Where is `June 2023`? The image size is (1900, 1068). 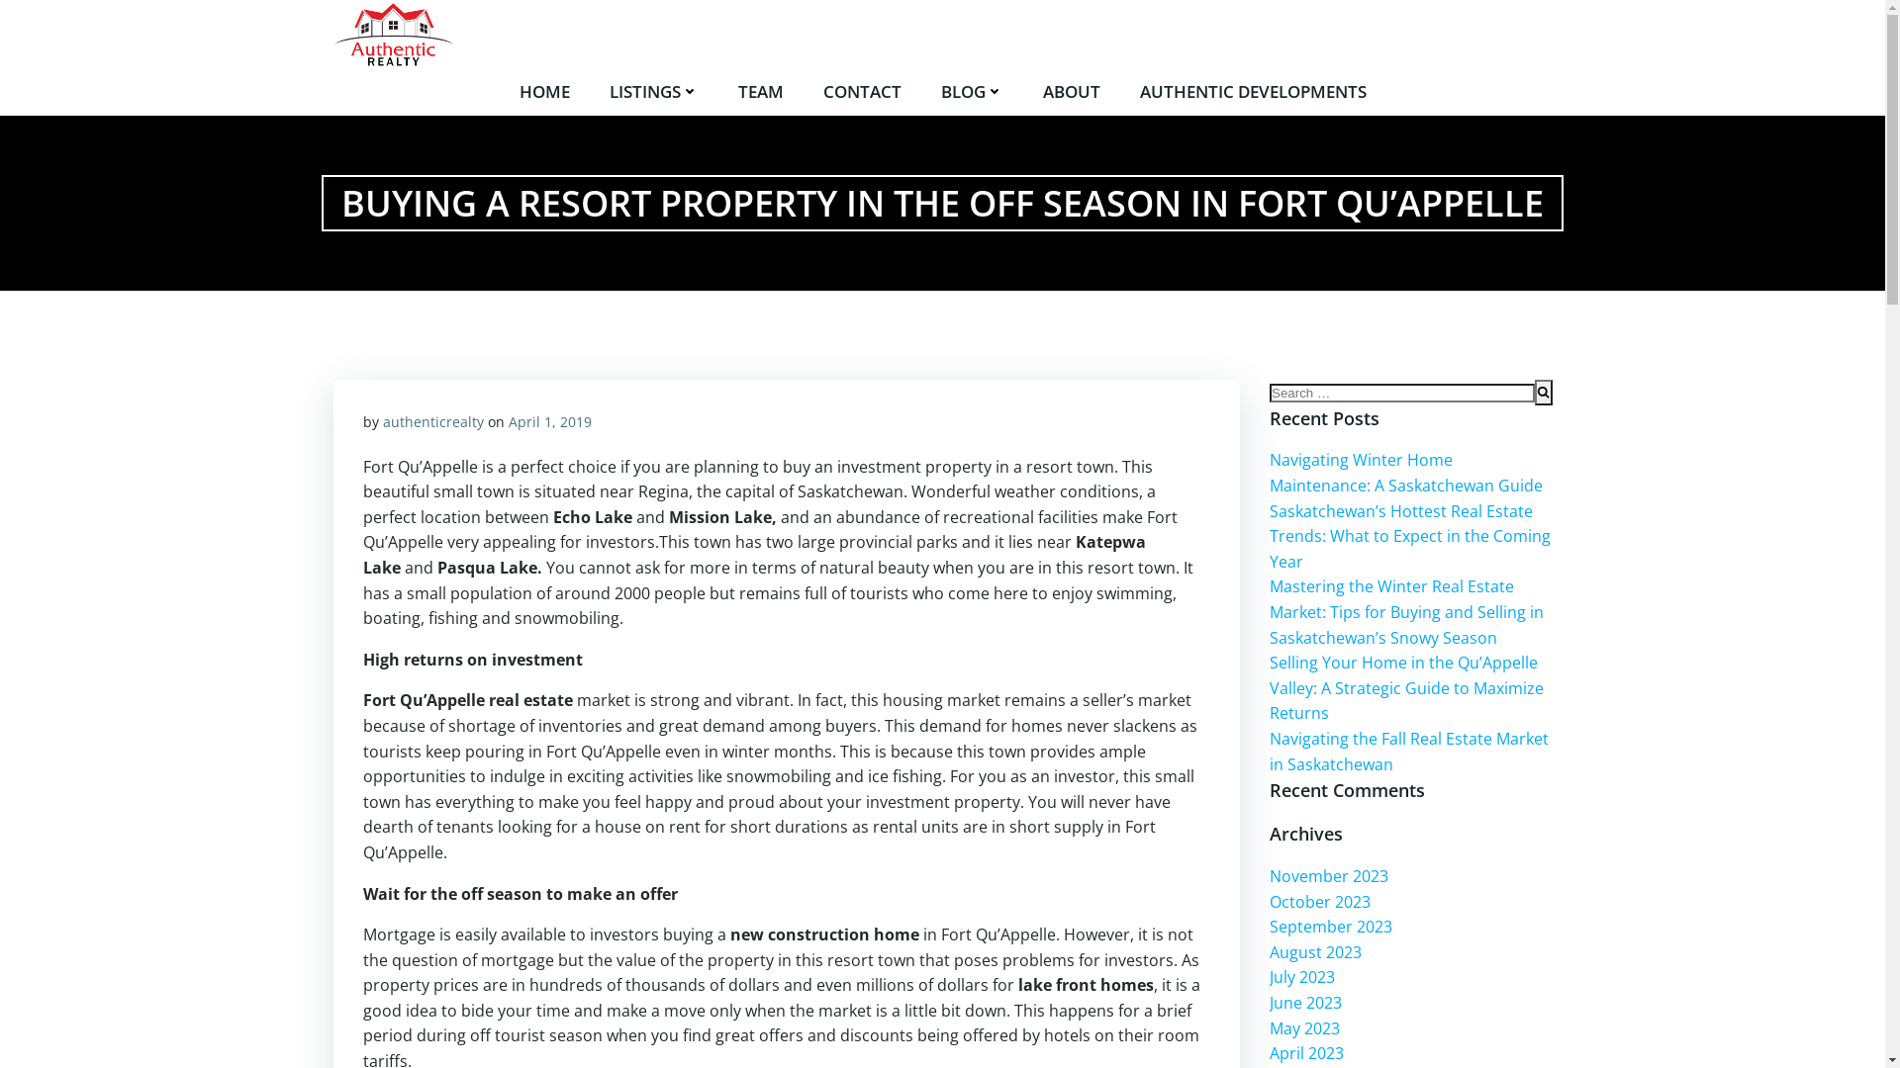
June 2023 is located at coordinates (1306, 1003).